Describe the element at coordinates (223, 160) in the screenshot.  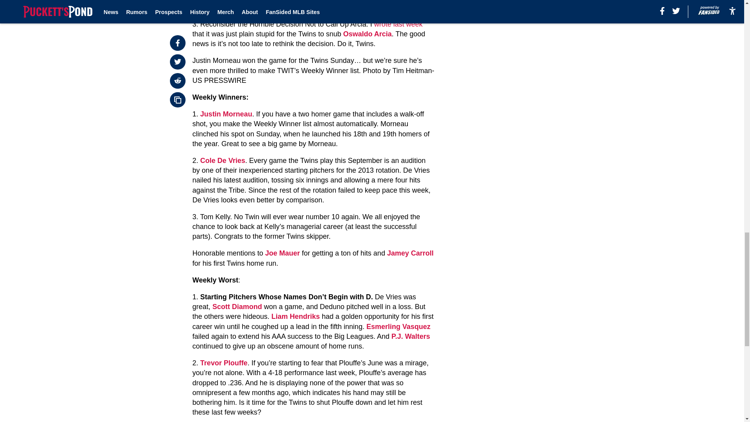
I see `Cole De Vries` at that location.